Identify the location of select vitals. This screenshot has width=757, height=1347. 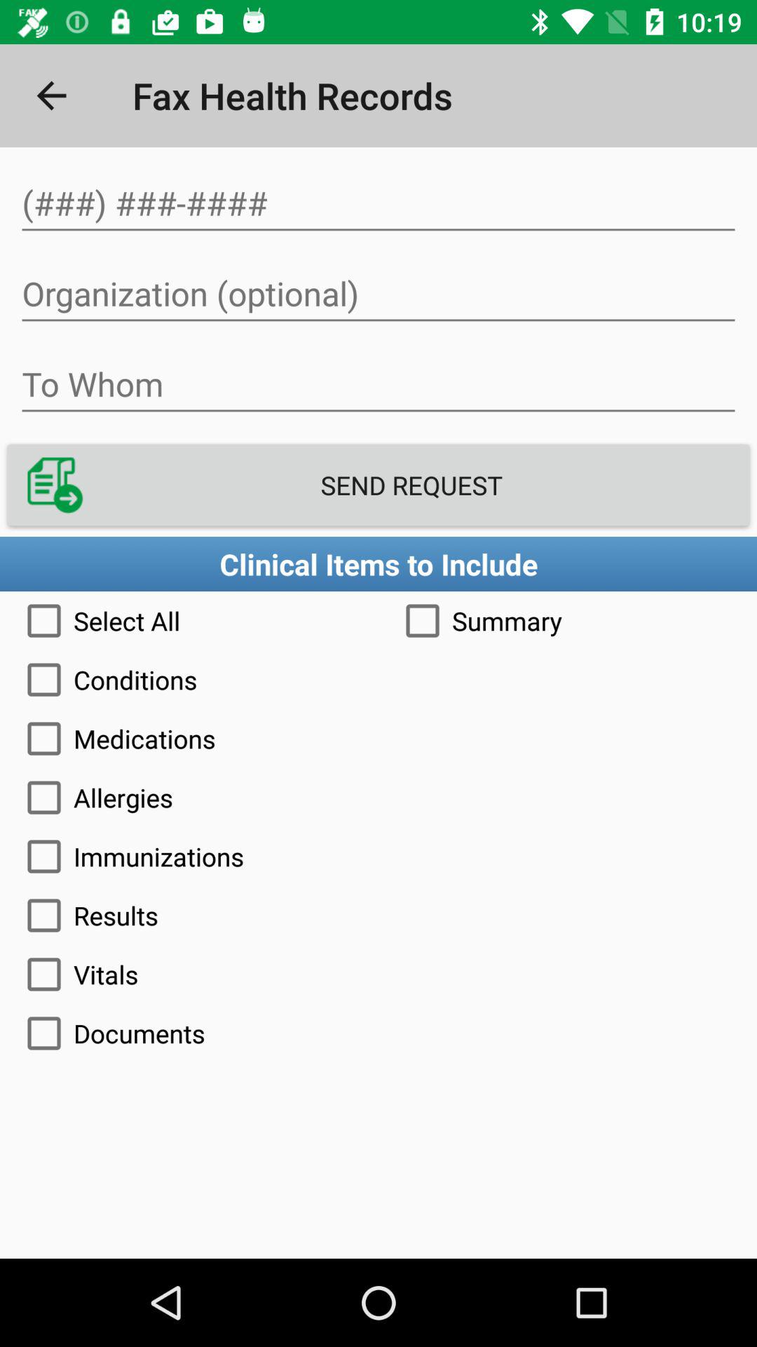
(378, 974).